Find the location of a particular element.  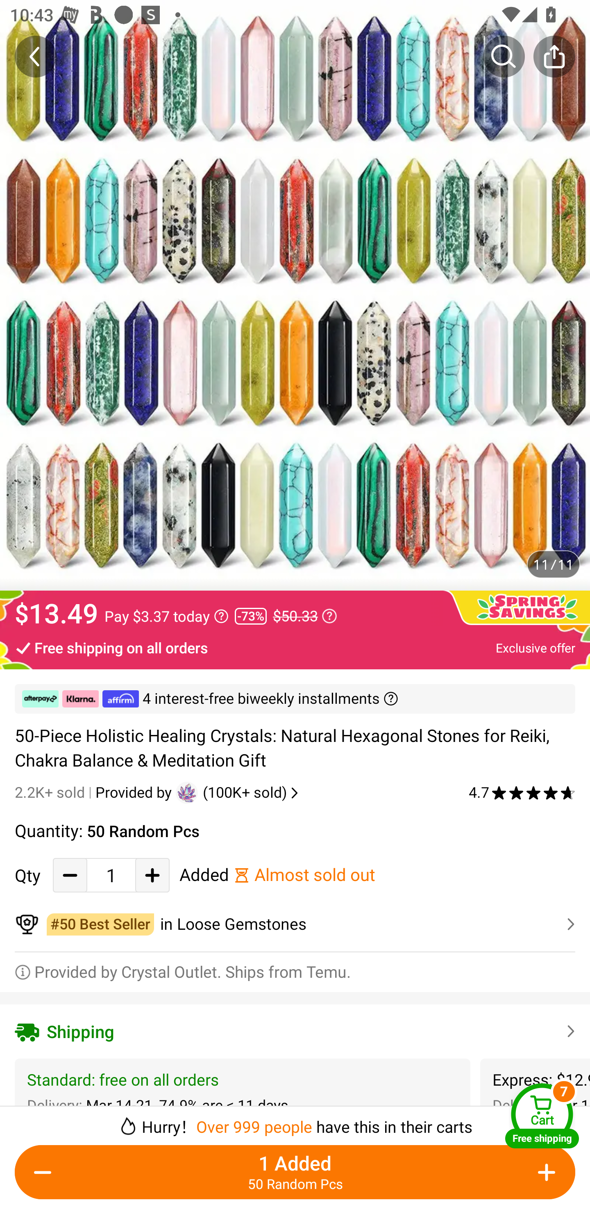

Decrease Quantity Button is located at coordinates (46, 1172).